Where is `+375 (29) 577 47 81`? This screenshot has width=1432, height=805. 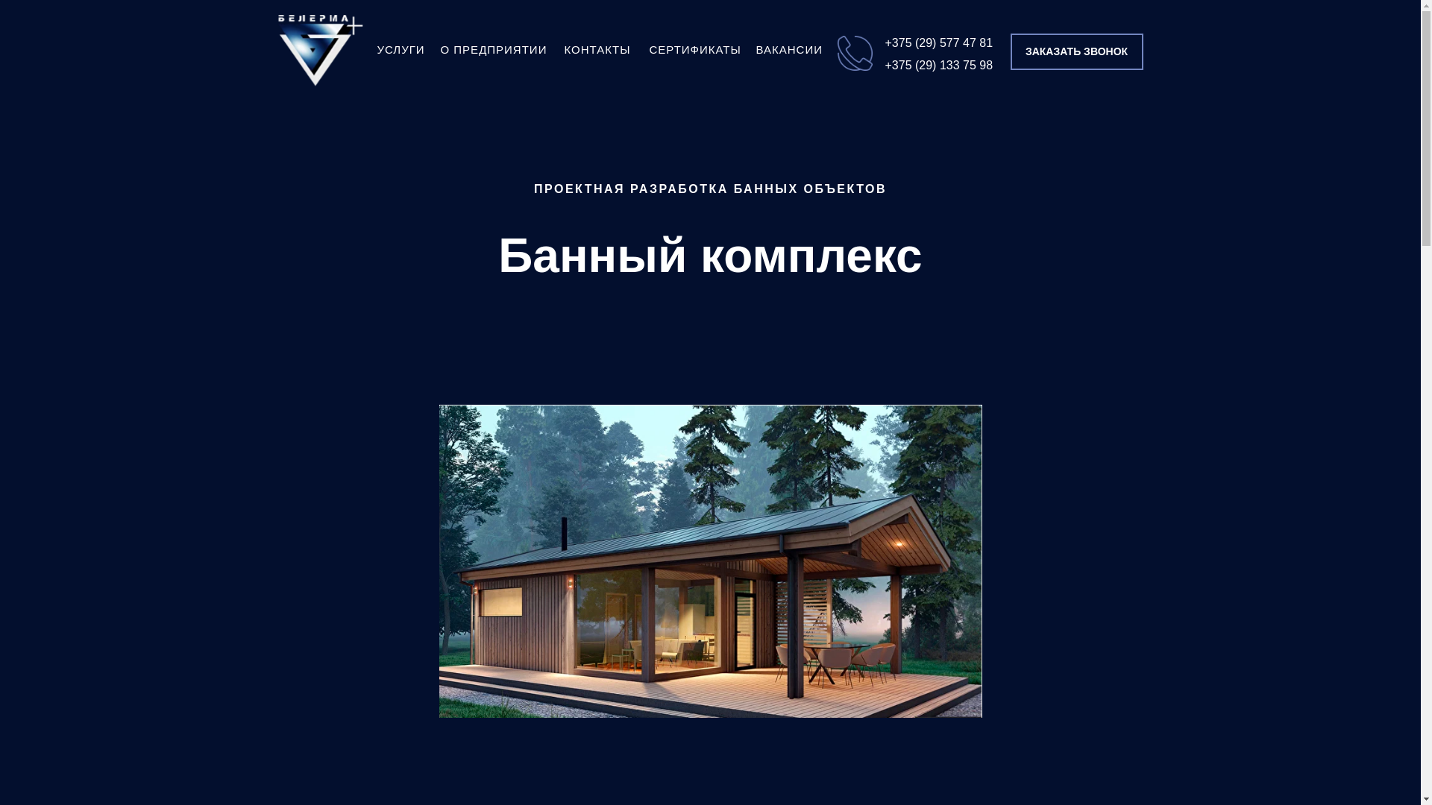
+375 (29) 577 47 81 is located at coordinates (938, 43).